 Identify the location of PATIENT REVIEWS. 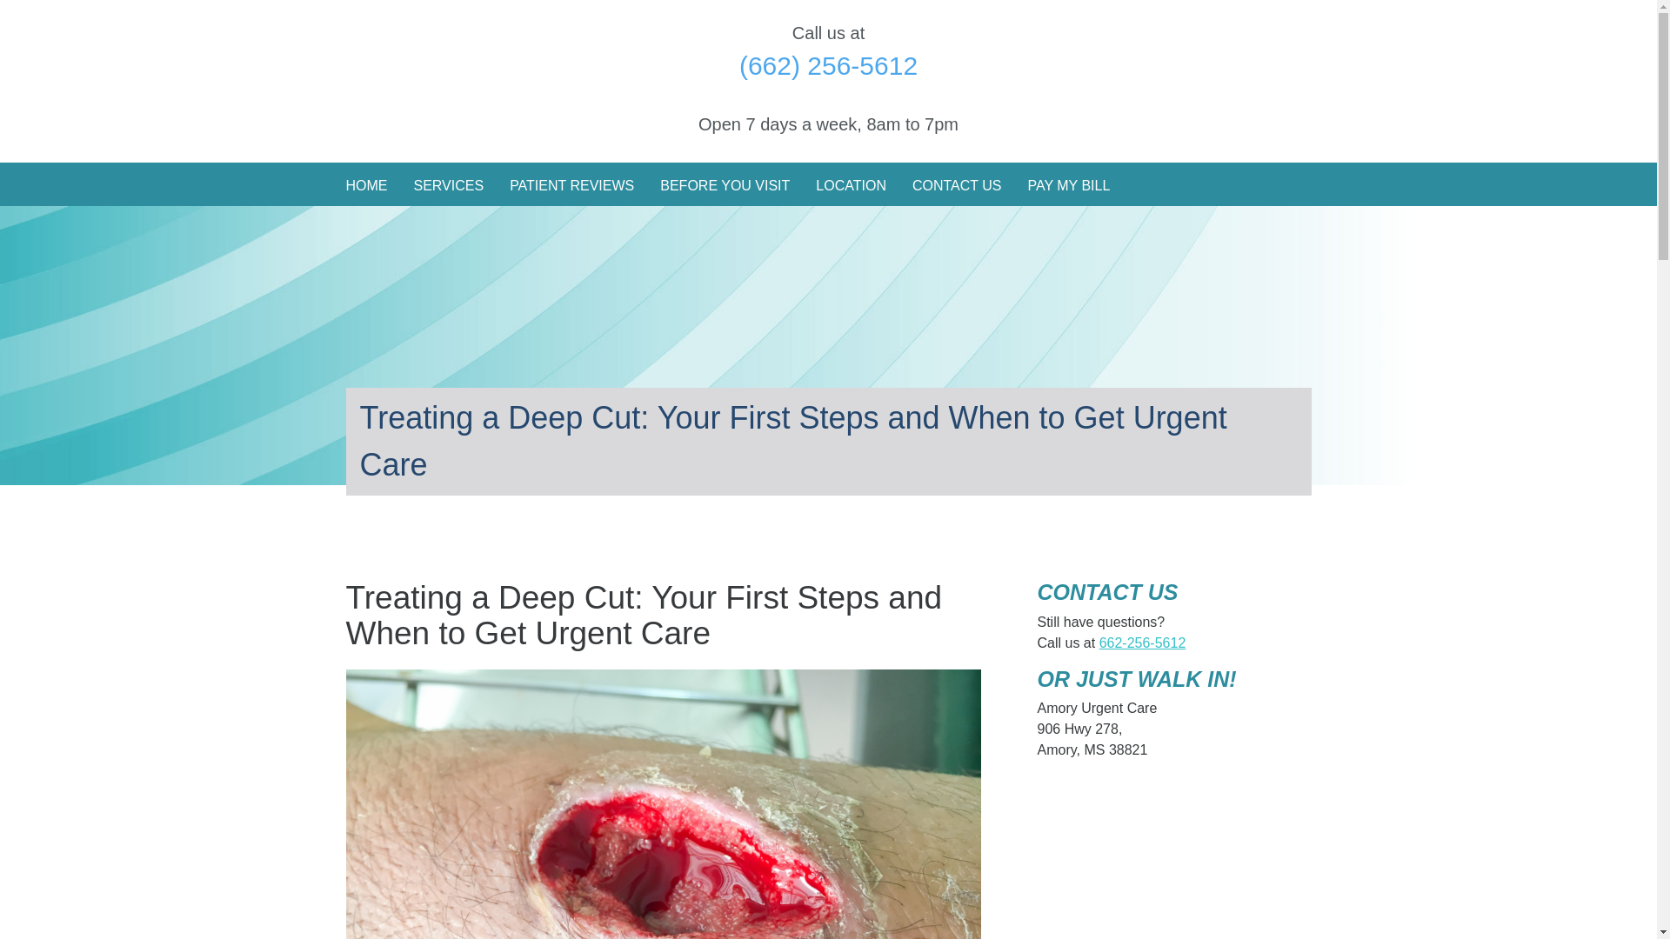
(571, 185).